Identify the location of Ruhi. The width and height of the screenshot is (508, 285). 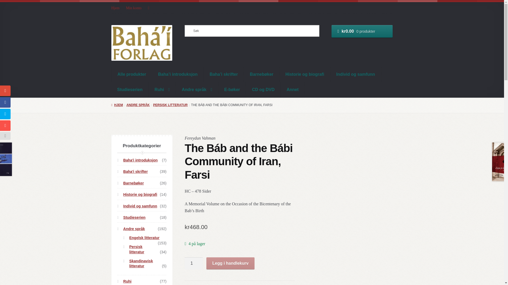
(162, 90).